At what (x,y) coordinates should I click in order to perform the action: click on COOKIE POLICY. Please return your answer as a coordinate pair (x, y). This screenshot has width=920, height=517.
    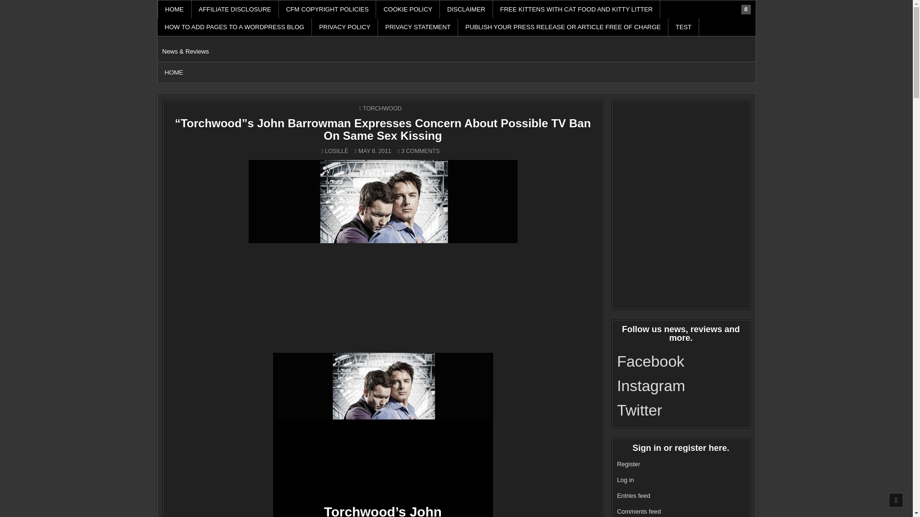
    Looking at the image, I should click on (408, 9).